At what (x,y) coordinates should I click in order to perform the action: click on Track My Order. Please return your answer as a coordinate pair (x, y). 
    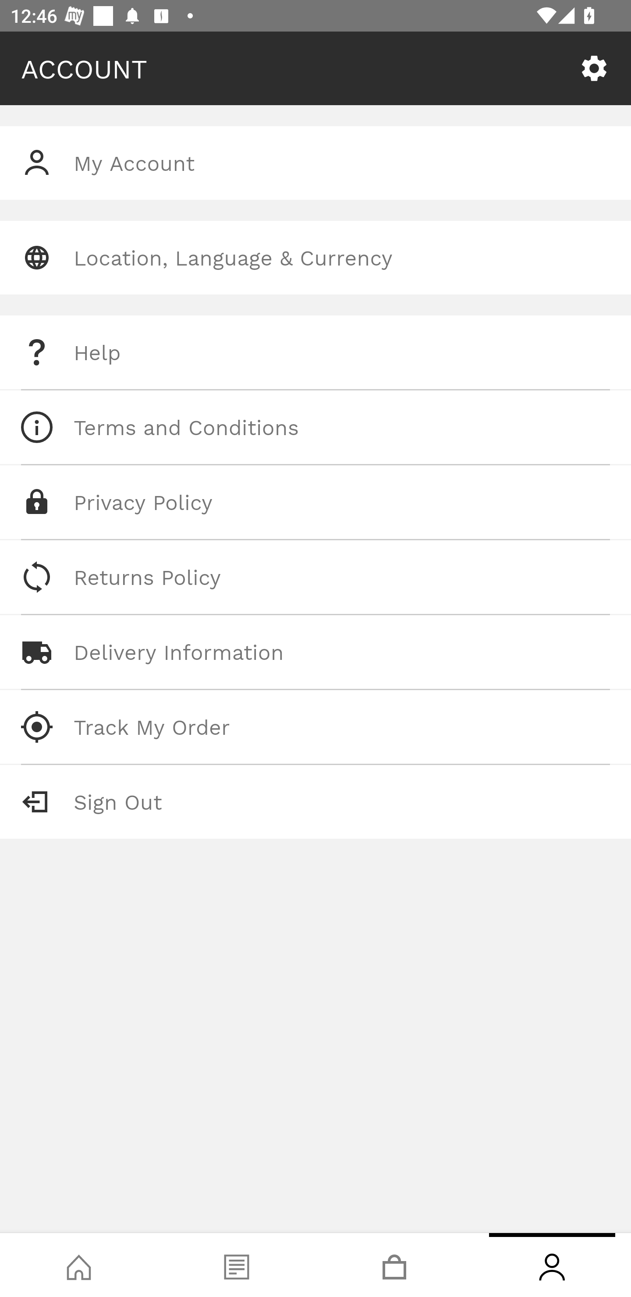
    Looking at the image, I should click on (315, 726).